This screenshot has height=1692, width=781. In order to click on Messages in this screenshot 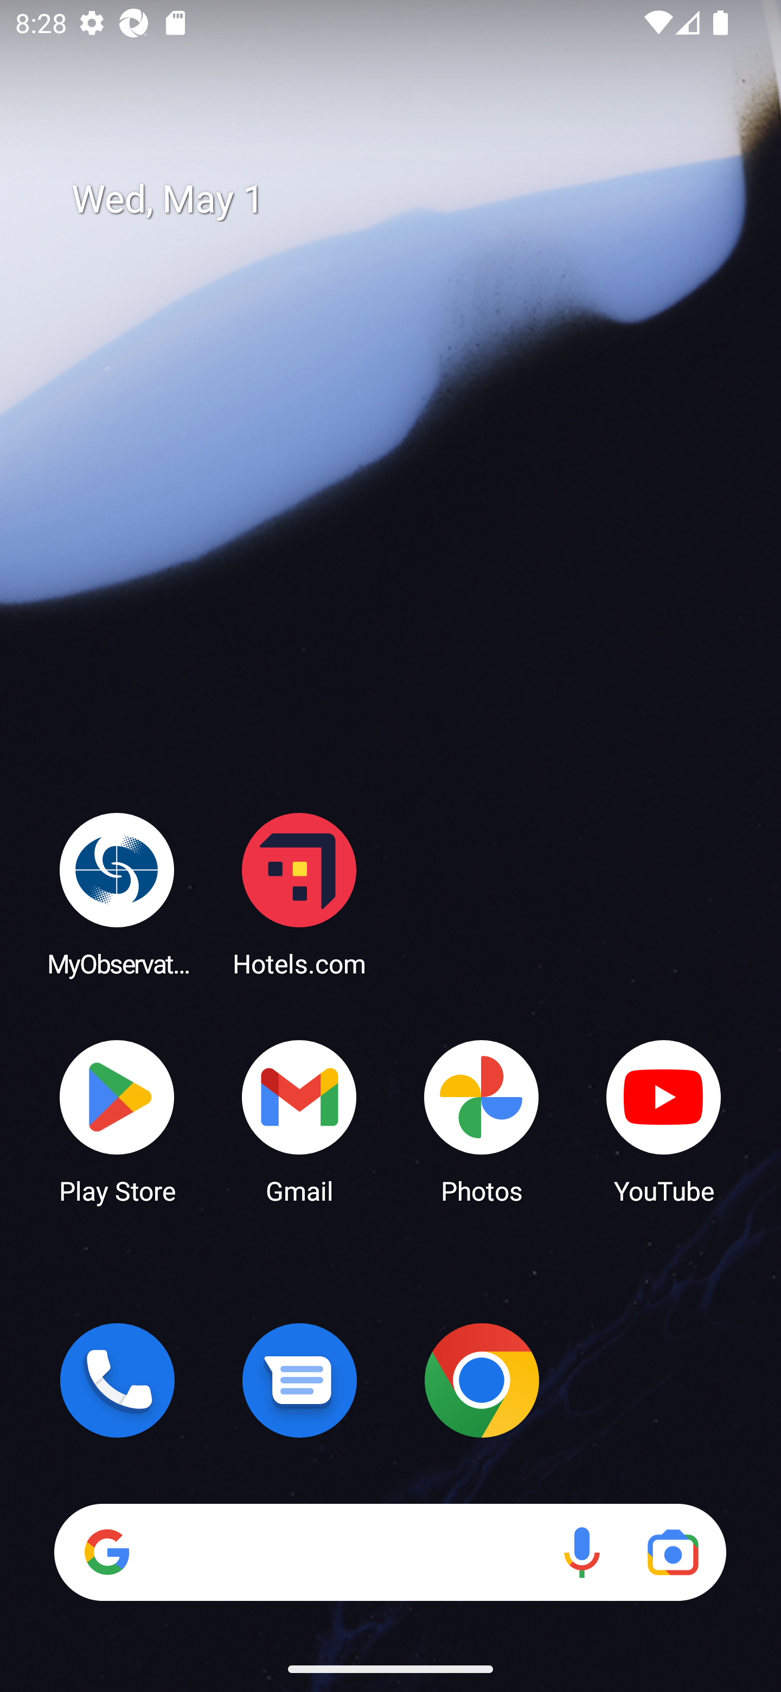, I will do `click(299, 1380)`.